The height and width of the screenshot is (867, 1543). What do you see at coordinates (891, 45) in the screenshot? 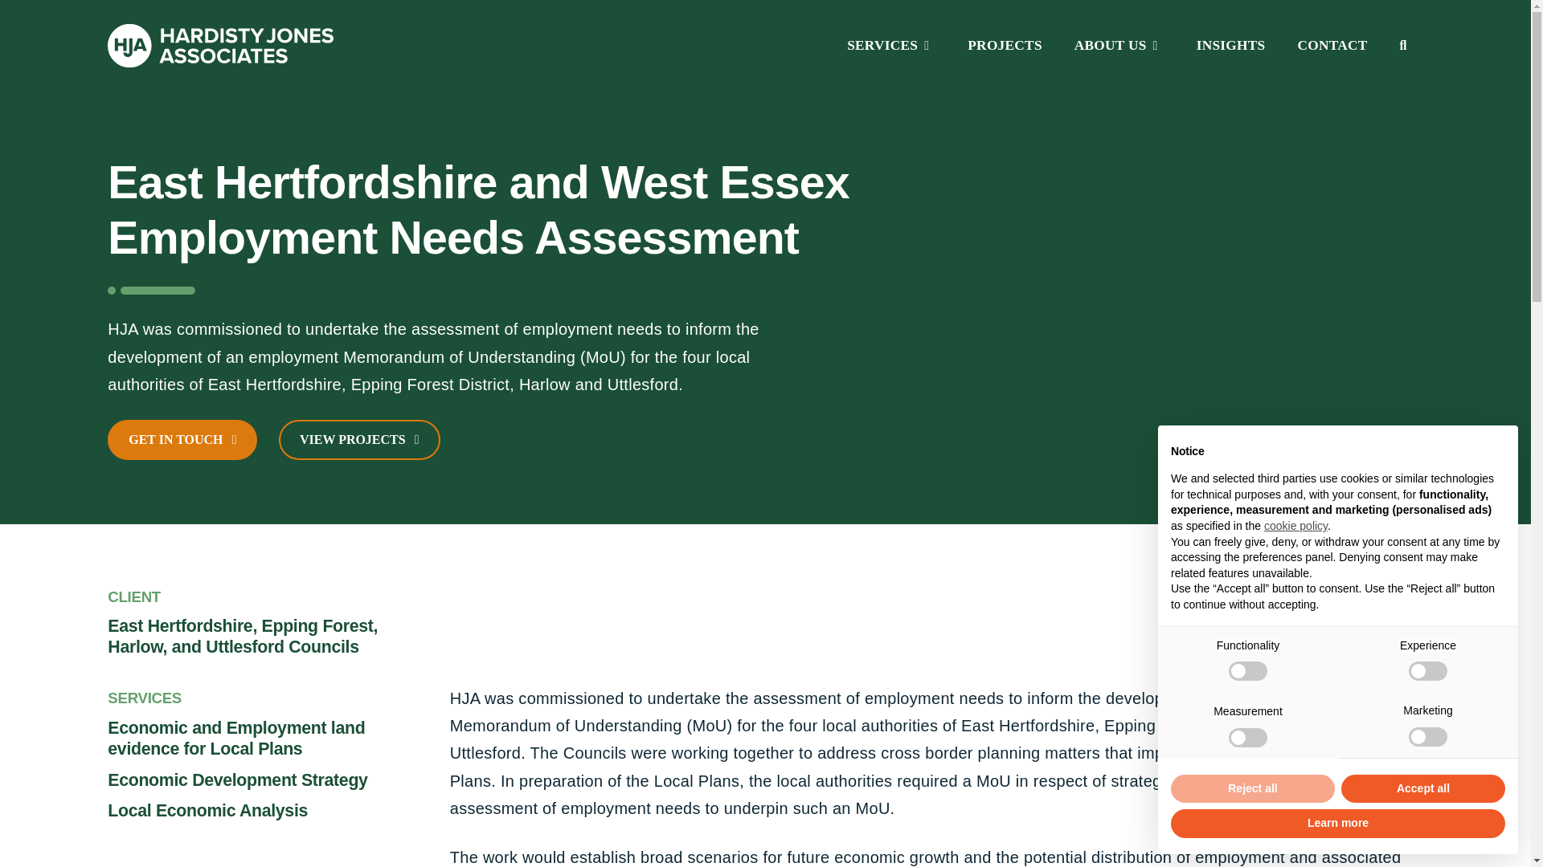
I see `SERVICES` at bounding box center [891, 45].